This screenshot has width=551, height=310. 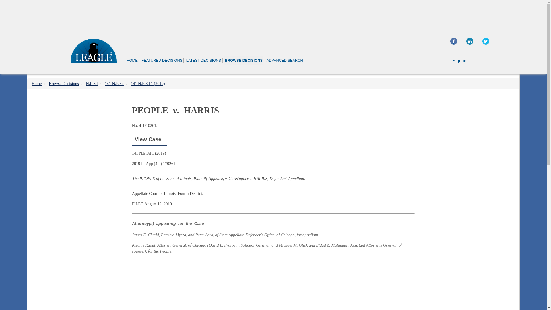 I want to click on Home, so click(x=36, y=83).